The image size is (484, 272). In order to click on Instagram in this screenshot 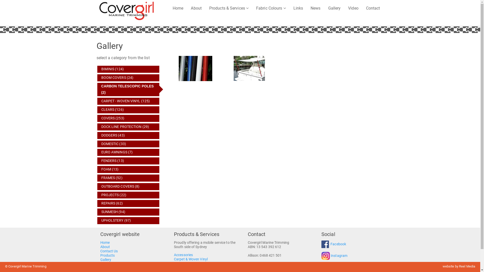, I will do `click(339, 256)`.